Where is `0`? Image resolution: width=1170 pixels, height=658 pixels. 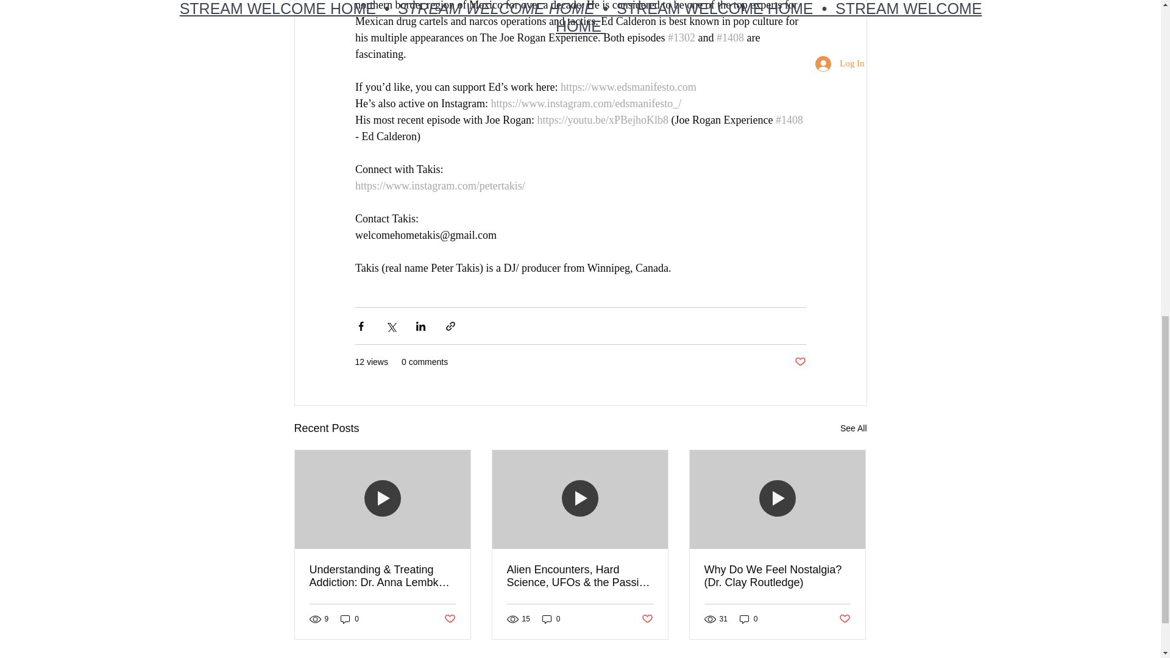
0 is located at coordinates (350, 619).